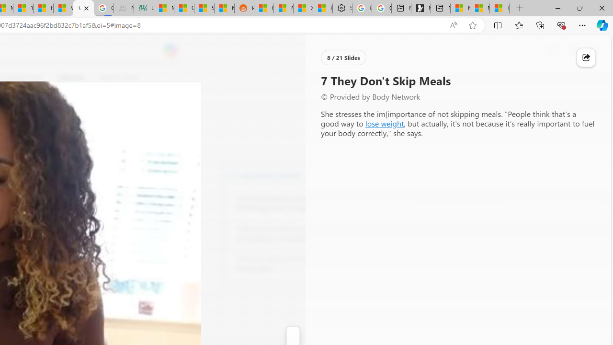  Describe the element at coordinates (384, 123) in the screenshot. I see `lose weight` at that location.